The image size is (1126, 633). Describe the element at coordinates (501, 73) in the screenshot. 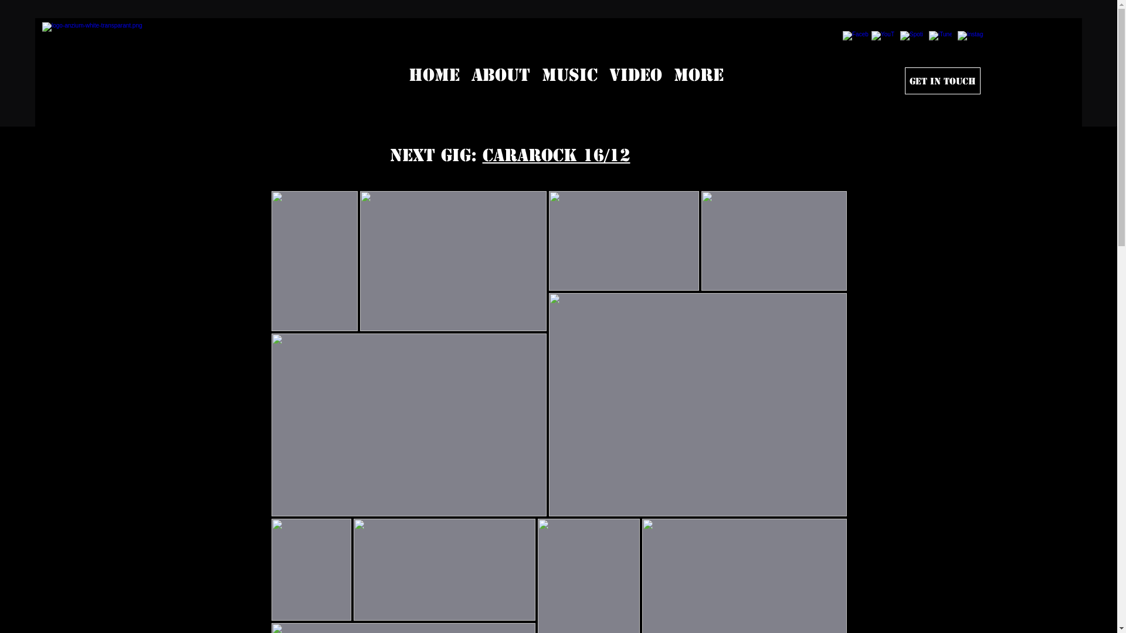

I see `About` at that location.